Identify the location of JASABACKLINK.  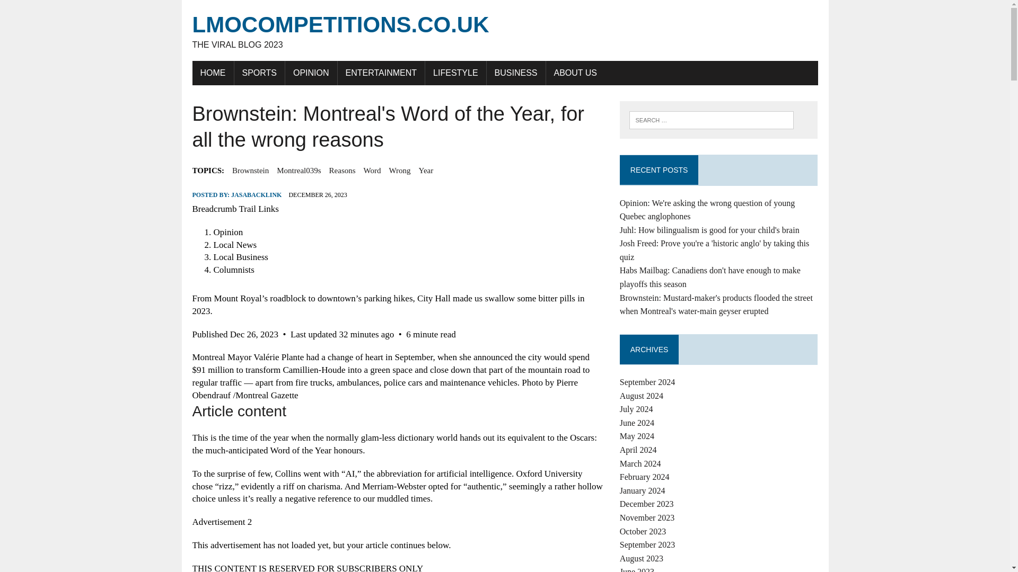
(256, 194).